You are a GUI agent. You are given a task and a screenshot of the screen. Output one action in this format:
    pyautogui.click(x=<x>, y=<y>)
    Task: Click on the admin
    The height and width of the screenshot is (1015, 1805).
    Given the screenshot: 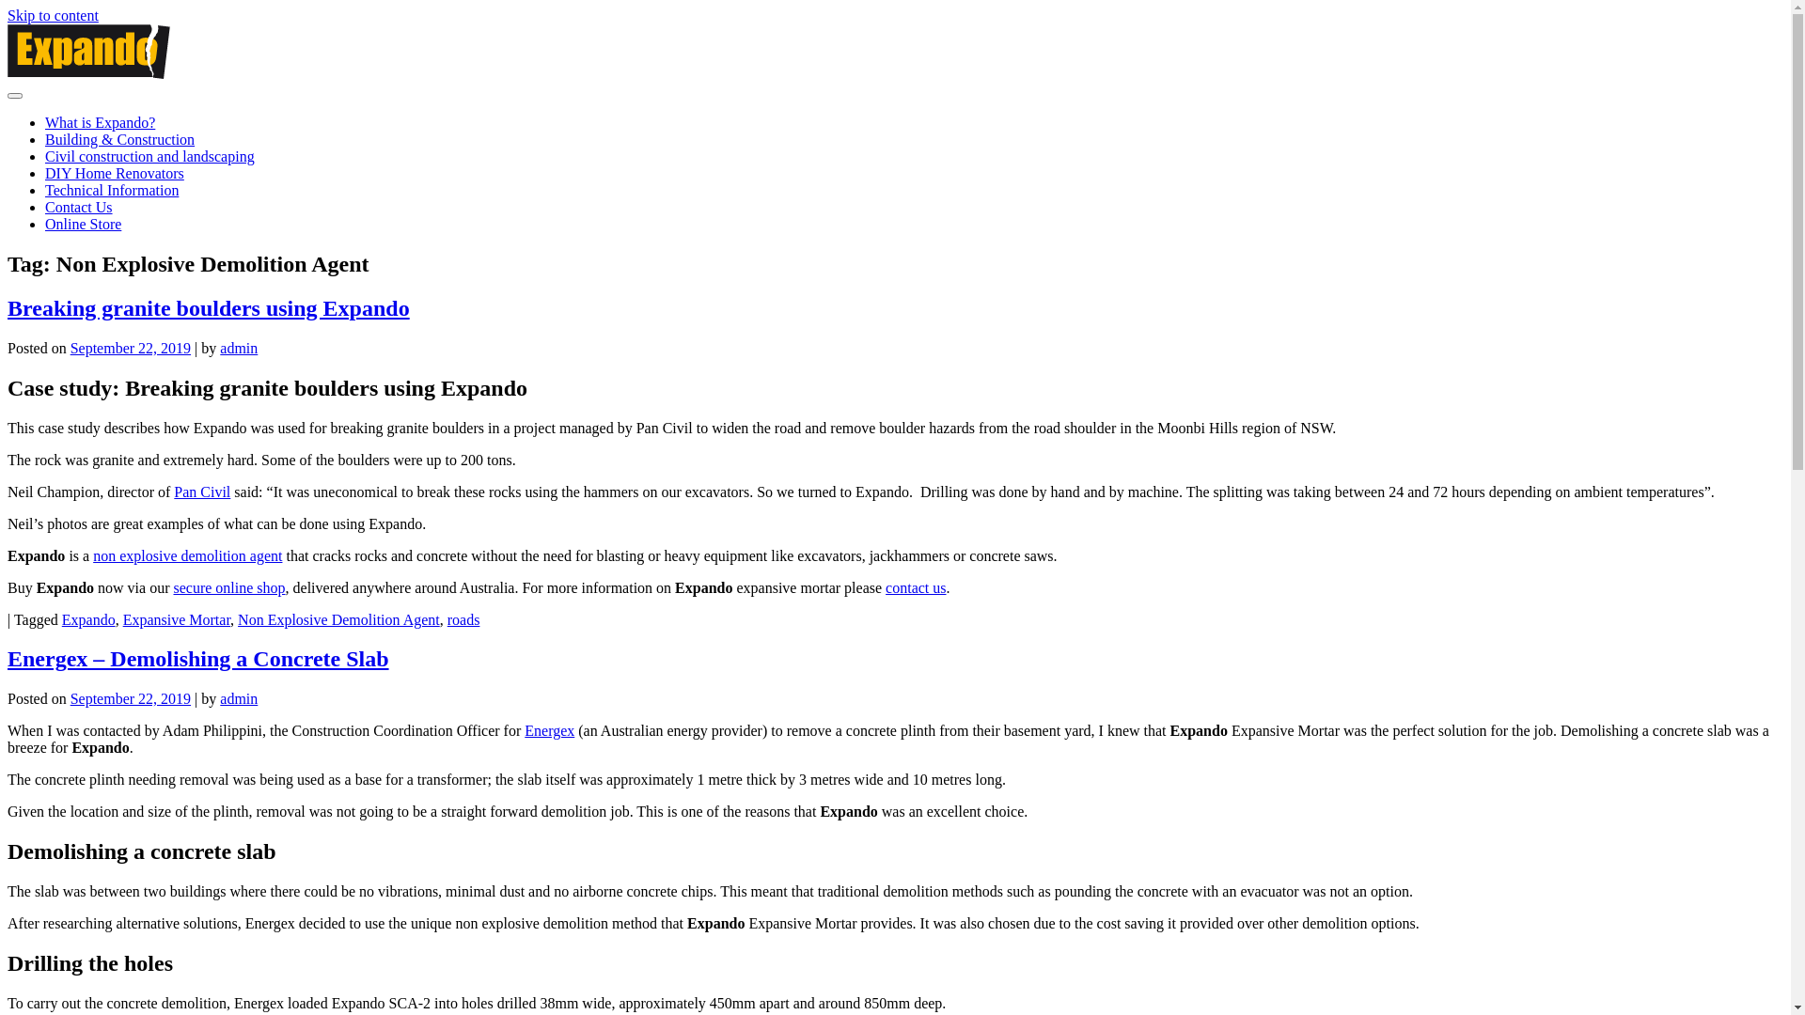 What is the action you would take?
    pyautogui.click(x=239, y=348)
    